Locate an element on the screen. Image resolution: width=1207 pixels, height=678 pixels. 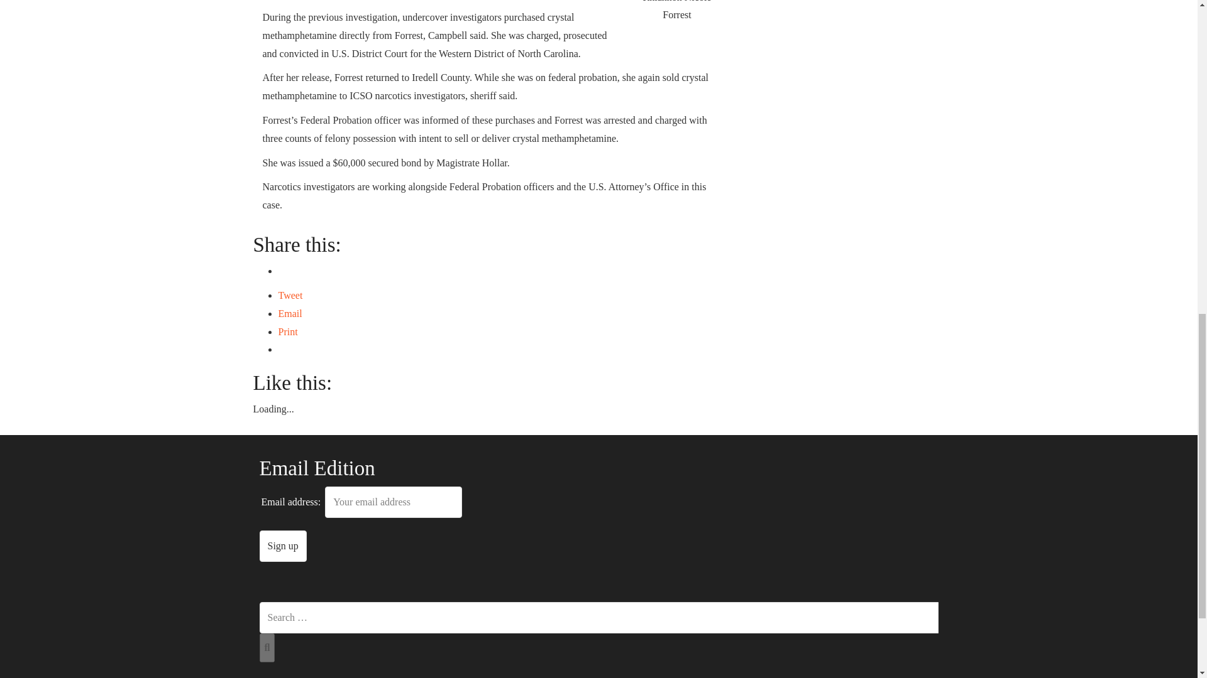
Click to print is located at coordinates (287, 331).